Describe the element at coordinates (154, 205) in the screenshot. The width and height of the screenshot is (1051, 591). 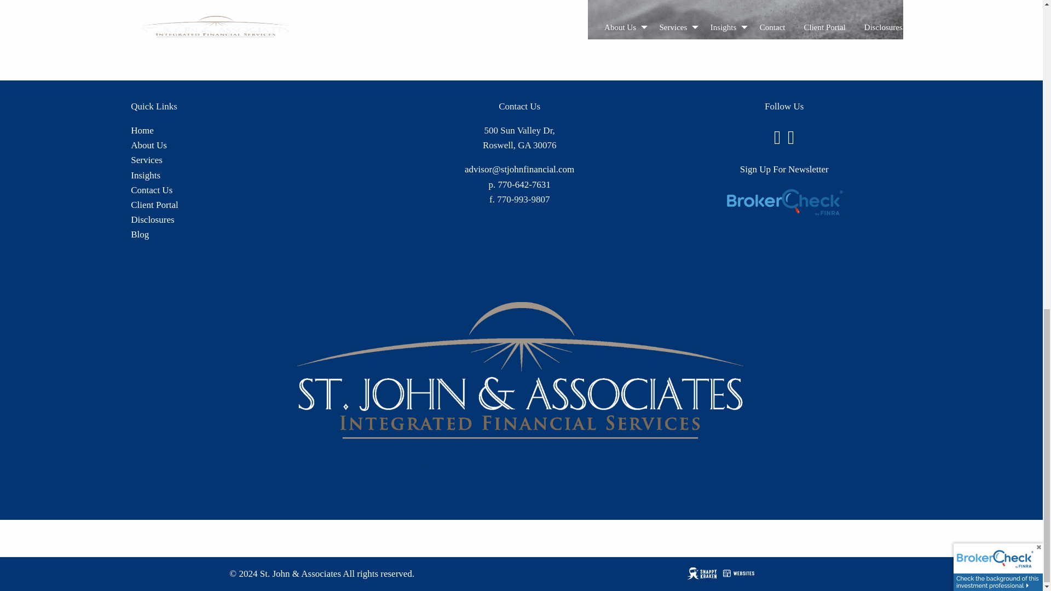
I see `Client Portal` at that location.